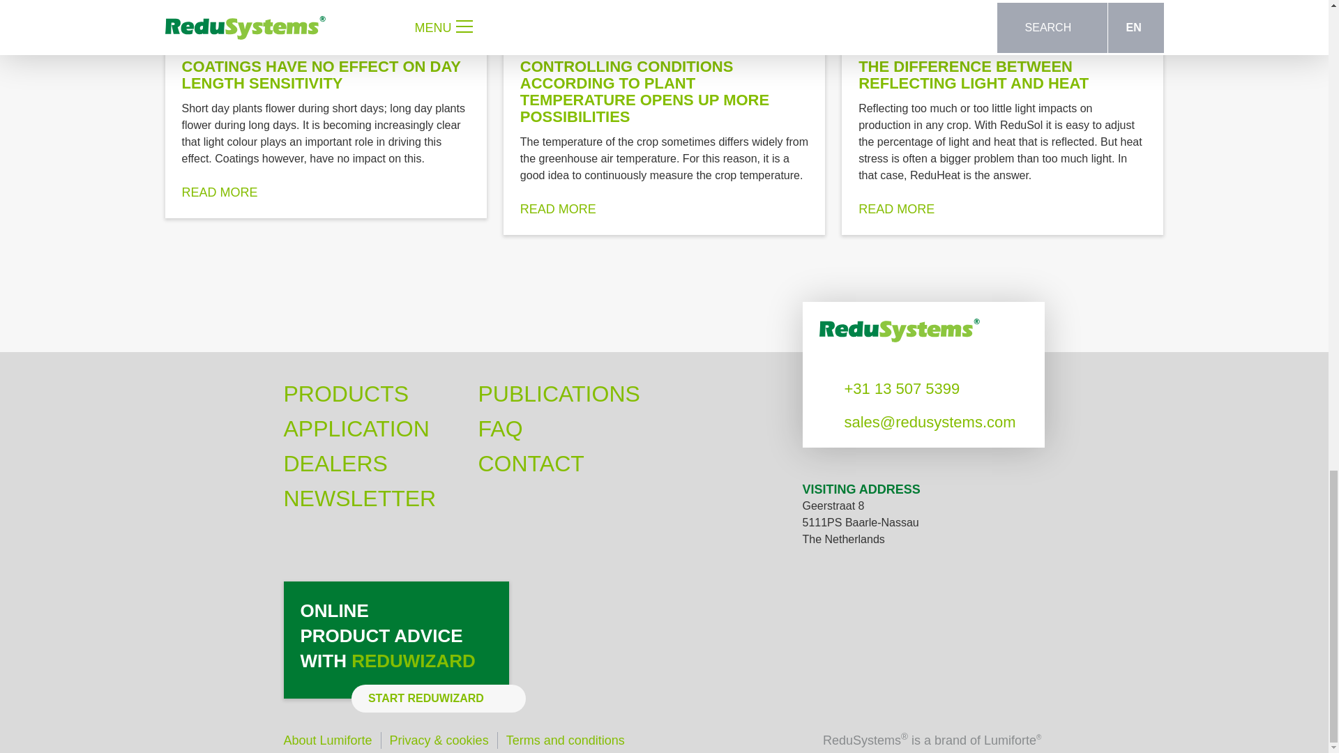  I want to click on APPLICATION, so click(356, 428).